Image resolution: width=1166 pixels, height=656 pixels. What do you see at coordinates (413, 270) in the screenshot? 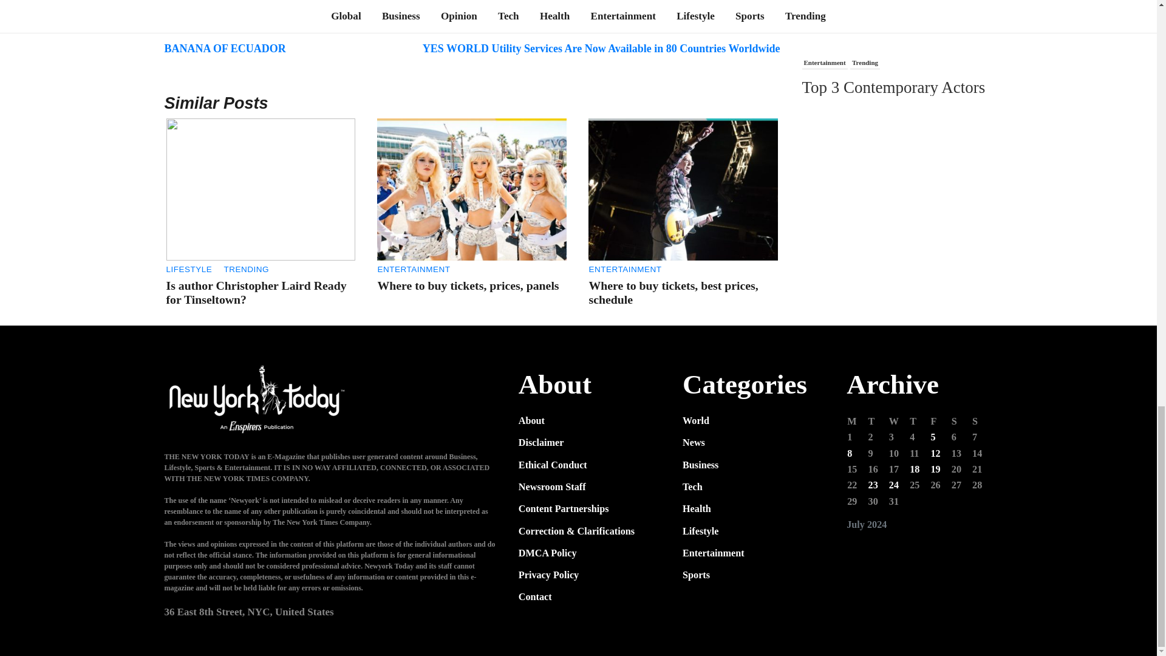
I see `ENTERTAINMENT` at bounding box center [413, 270].